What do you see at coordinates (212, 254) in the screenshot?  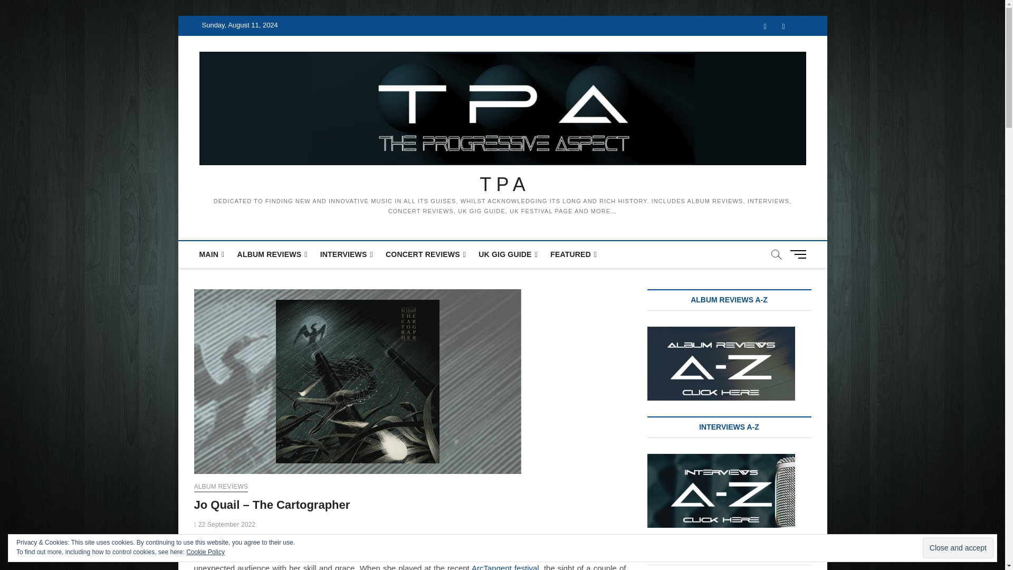 I see `MAIN` at bounding box center [212, 254].